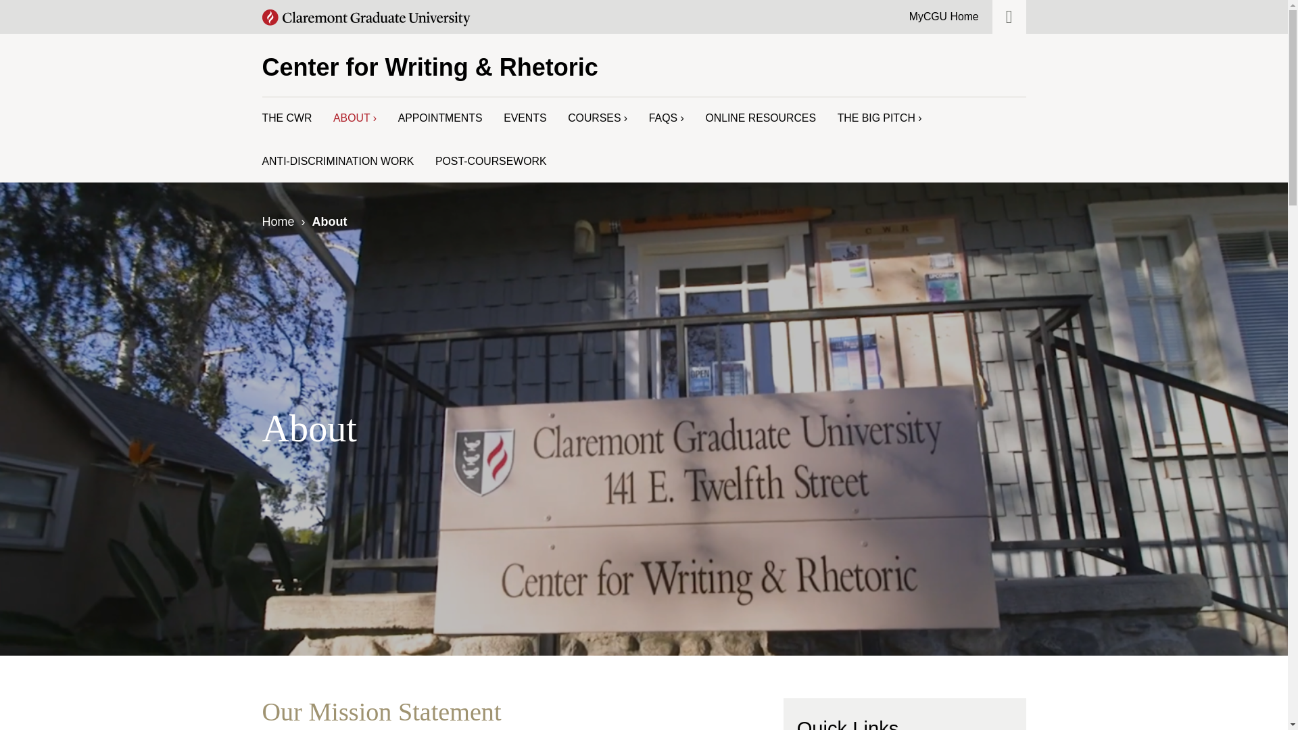 The width and height of the screenshot is (1298, 730). I want to click on APPOINTMENTS, so click(441, 118).